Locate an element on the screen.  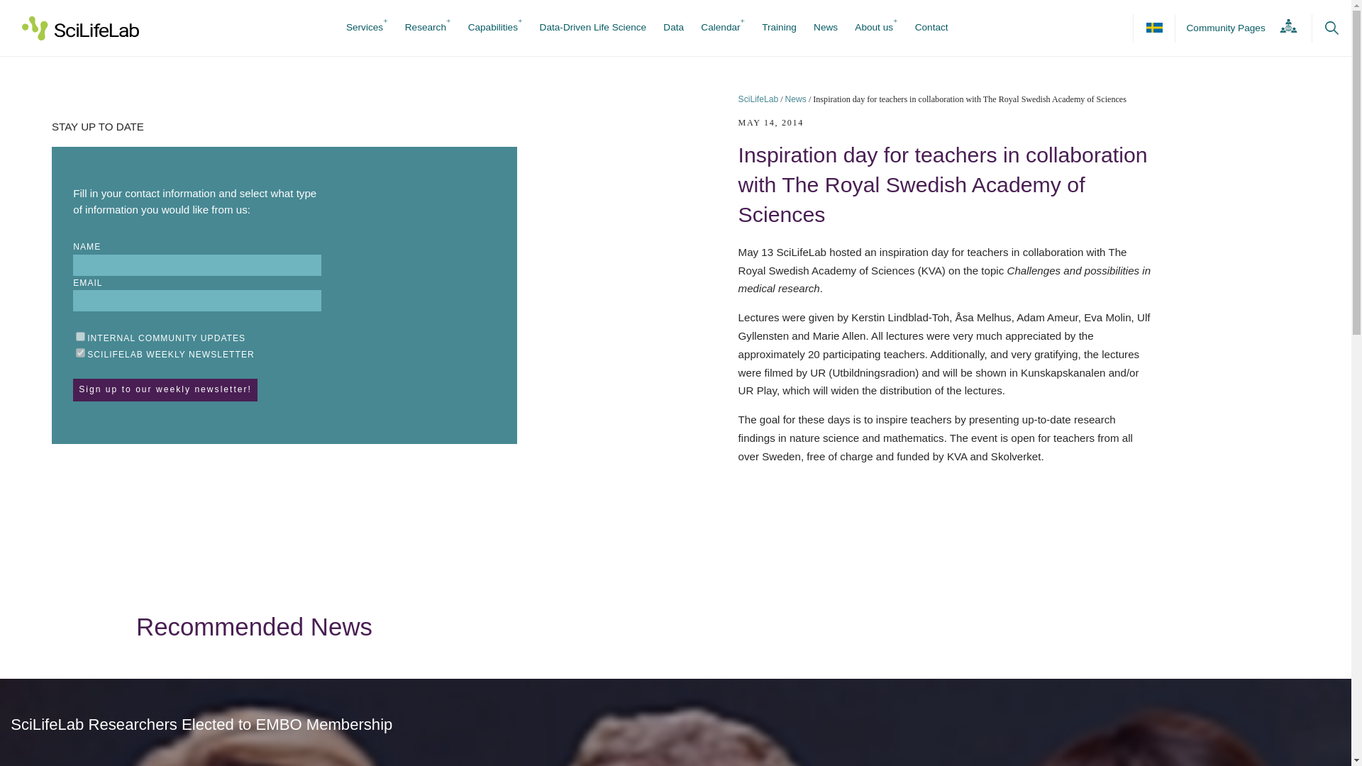
Services is located at coordinates (364, 28).